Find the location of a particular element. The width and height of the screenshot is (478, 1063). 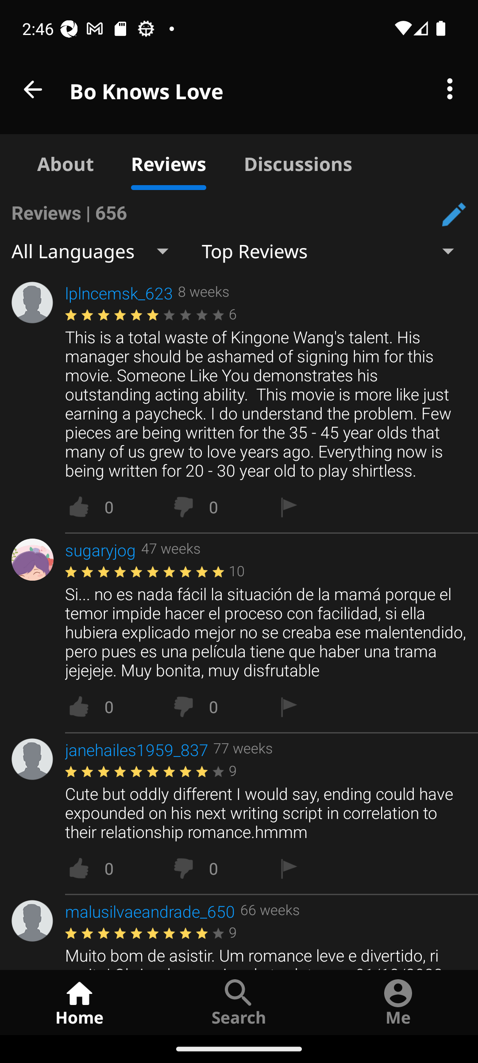

0 is located at coordinates (216, 707).